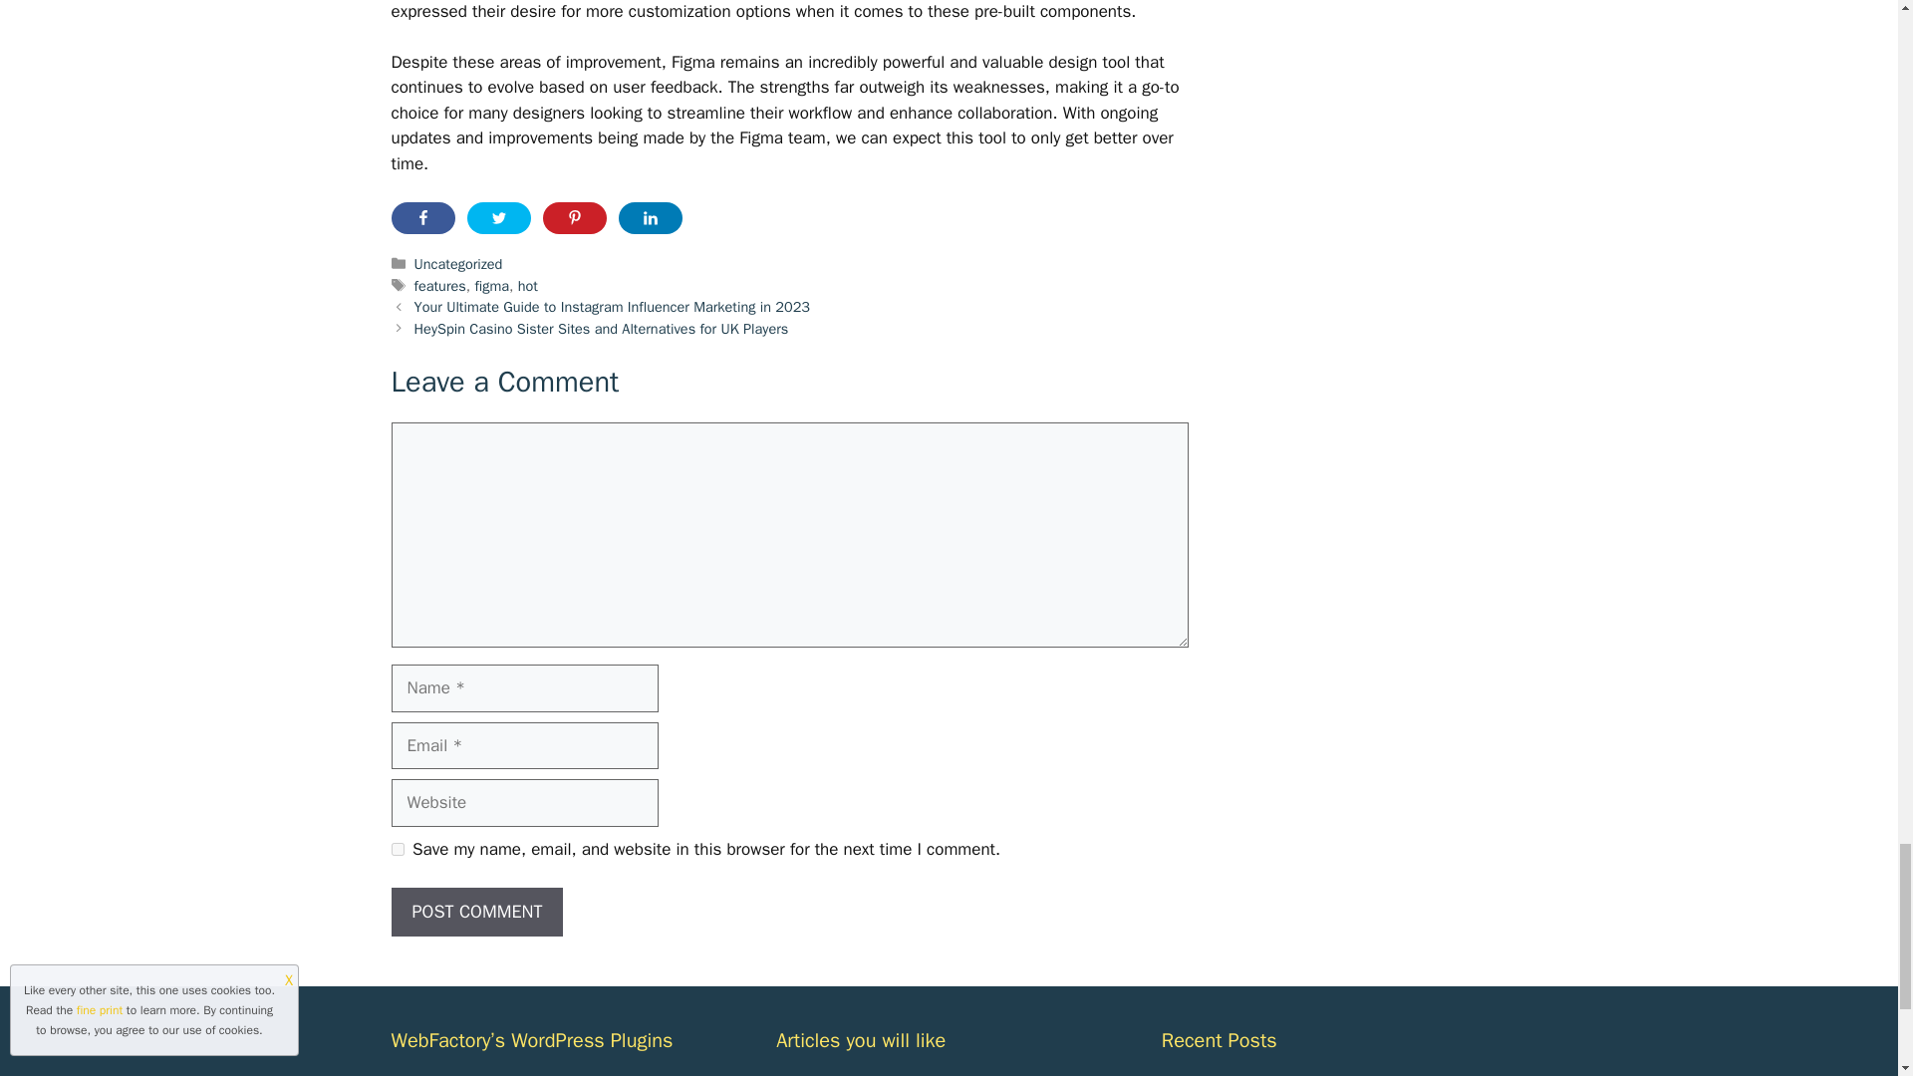 Image resolution: width=1913 pixels, height=1076 pixels. I want to click on Uncategorized, so click(458, 263).